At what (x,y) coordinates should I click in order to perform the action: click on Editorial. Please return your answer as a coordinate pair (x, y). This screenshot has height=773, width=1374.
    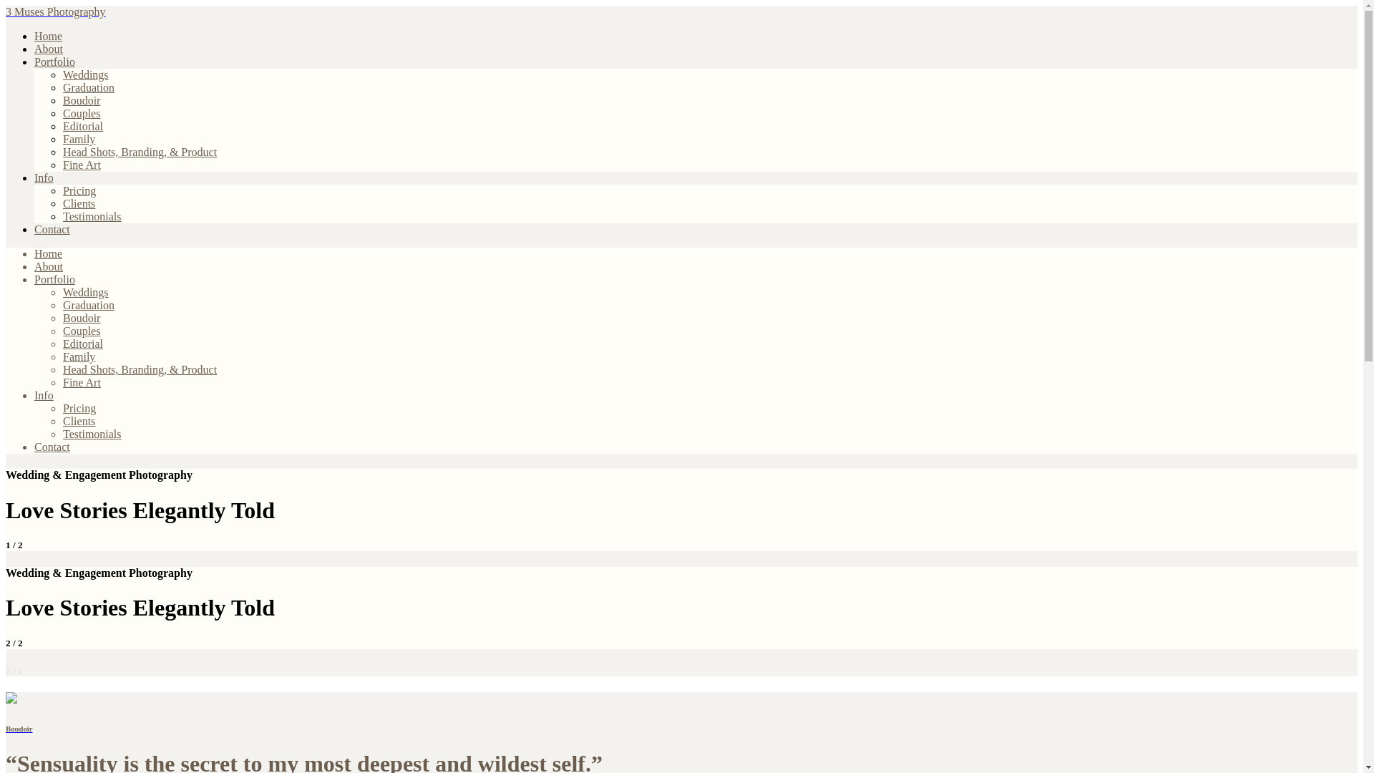
    Looking at the image, I should click on (83, 344).